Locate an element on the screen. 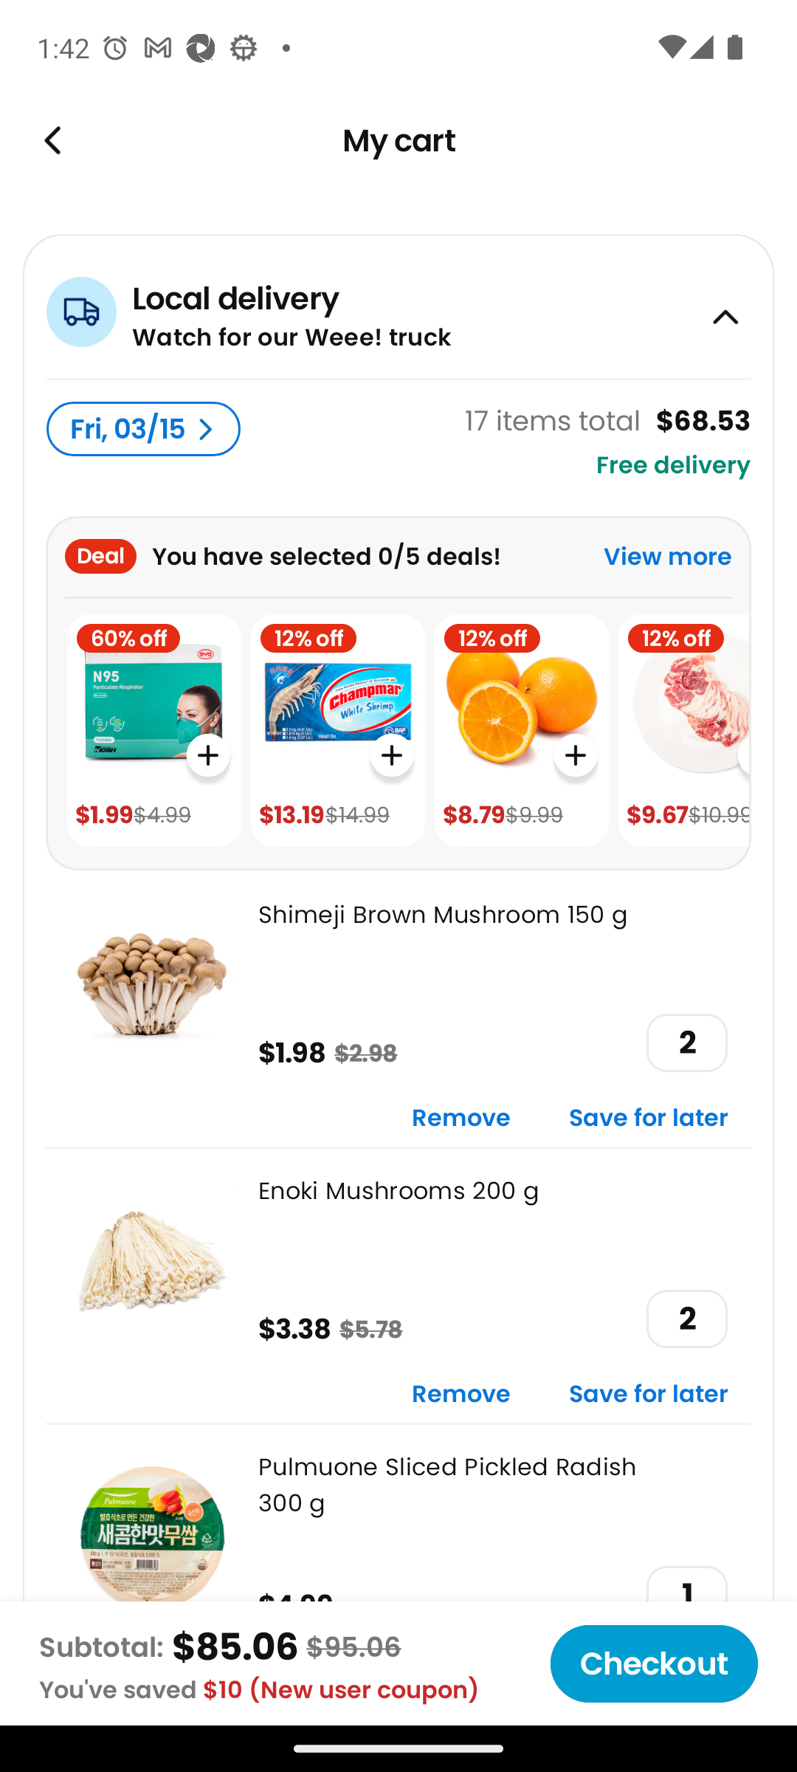 The width and height of the screenshot is (797, 1772). Fri, 03/15 is located at coordinates (143, 430).